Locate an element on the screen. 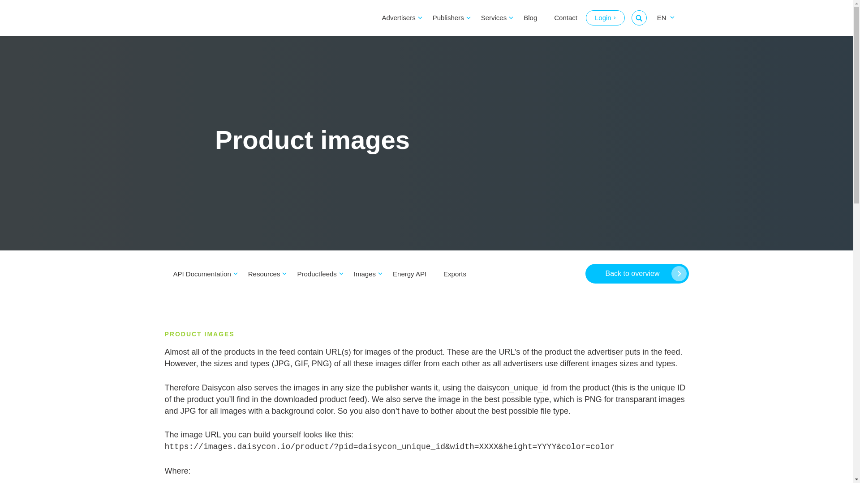 Image resolution: width=860 pixels, height=483 pixels. Resources is located at coordinates (264, 274).